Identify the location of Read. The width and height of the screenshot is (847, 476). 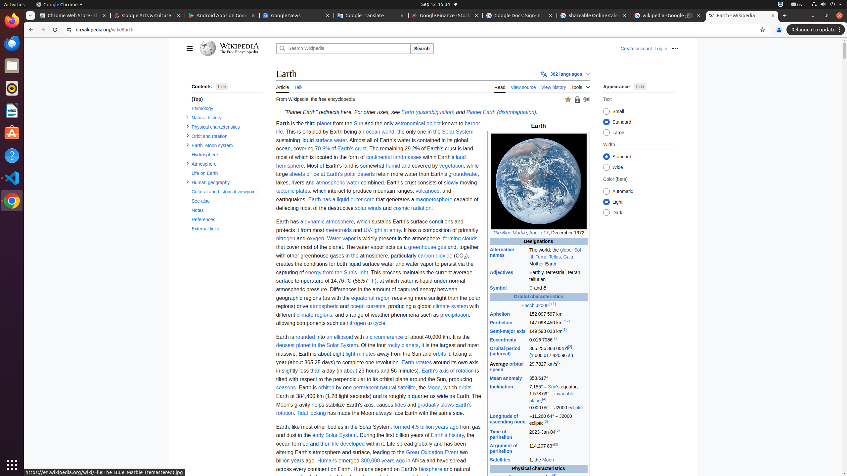
(500, 87).